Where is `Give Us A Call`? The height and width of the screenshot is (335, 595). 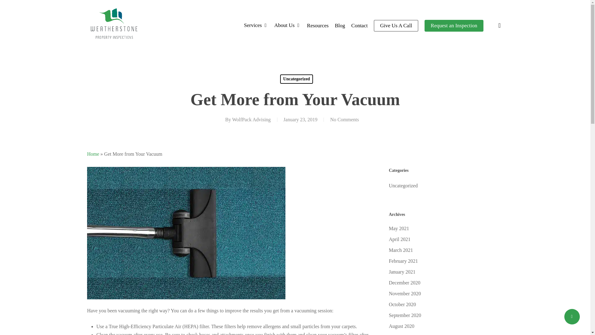 Give Us A Call is located at coordinates (396, 25).